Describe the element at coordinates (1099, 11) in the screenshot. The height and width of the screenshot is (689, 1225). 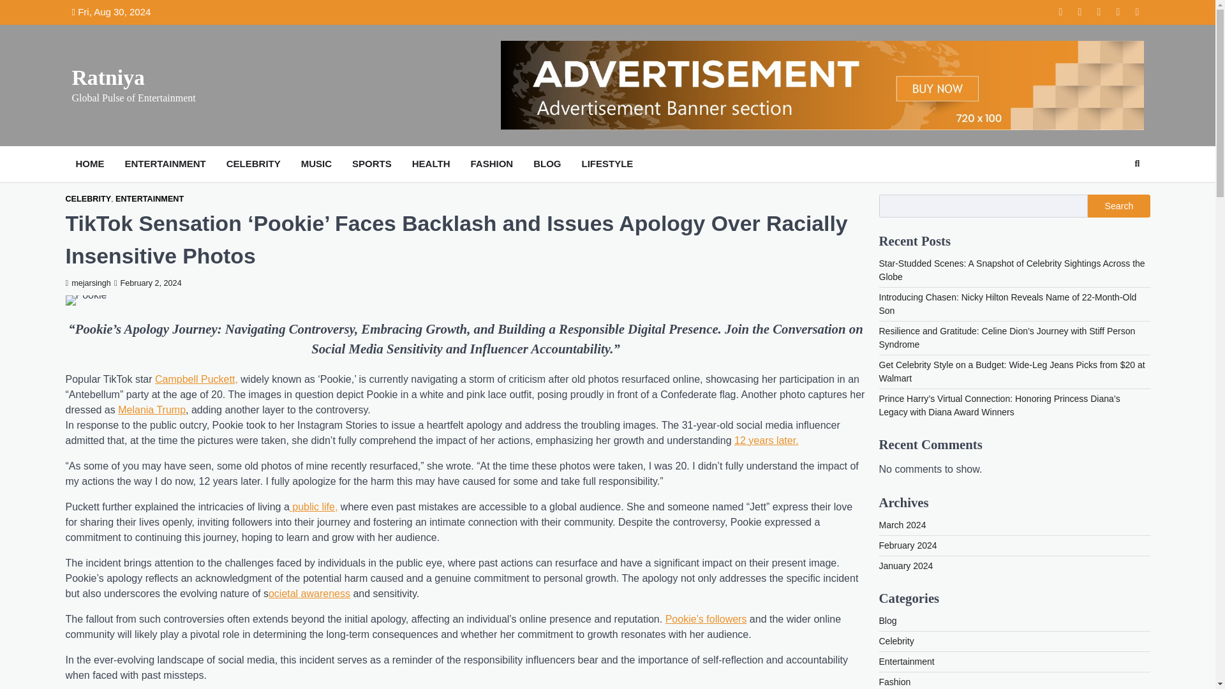
I see `LinkedIn` at that location.